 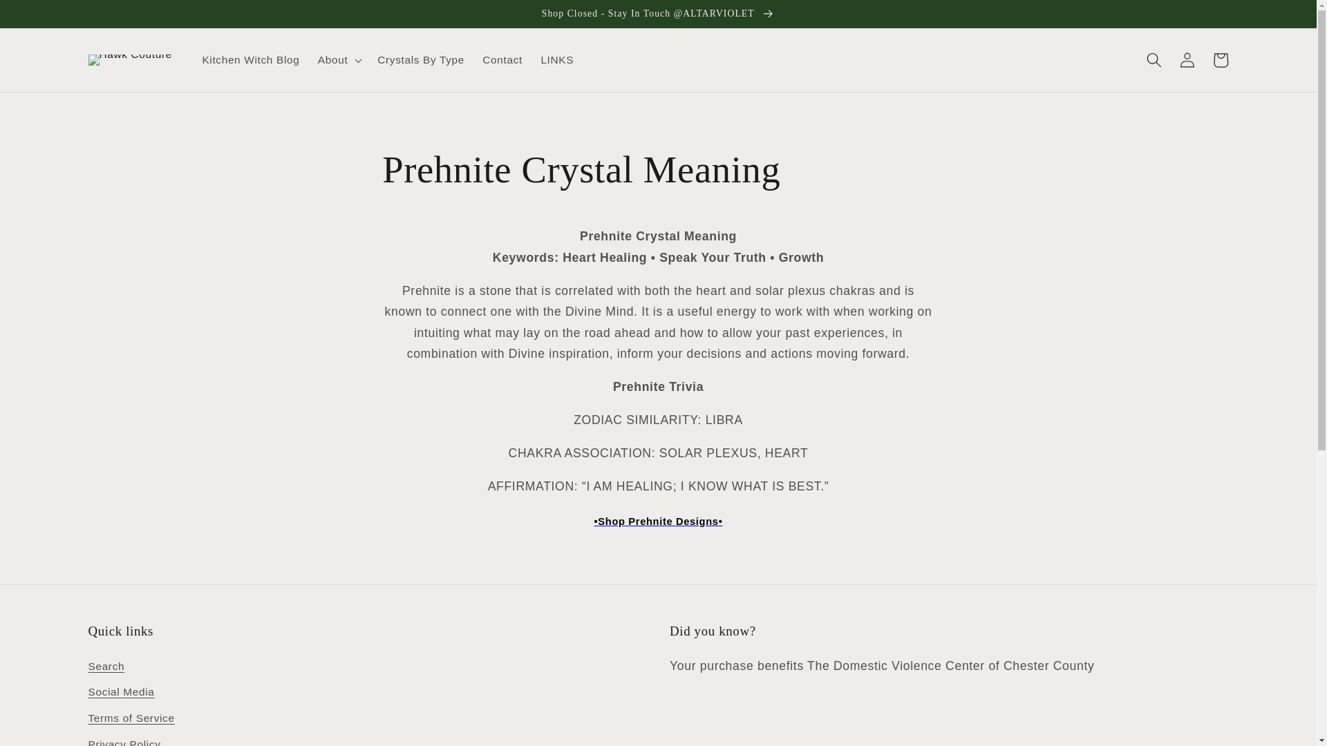 I want to click on Cart, so click(x=1220, y=59).